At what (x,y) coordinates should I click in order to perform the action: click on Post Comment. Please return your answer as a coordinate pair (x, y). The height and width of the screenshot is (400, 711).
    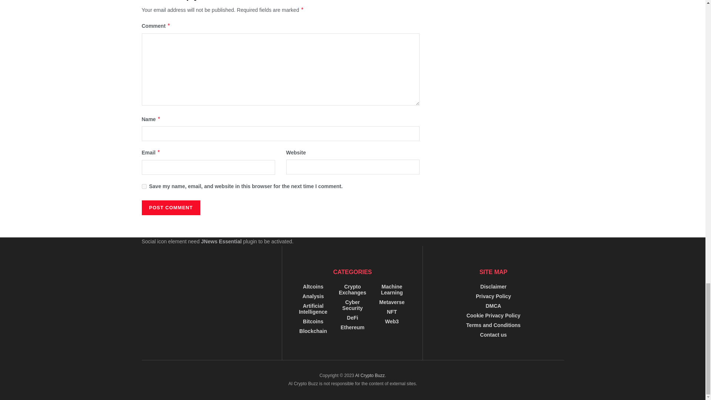
    Looking at the image, I should click on (170, 208).